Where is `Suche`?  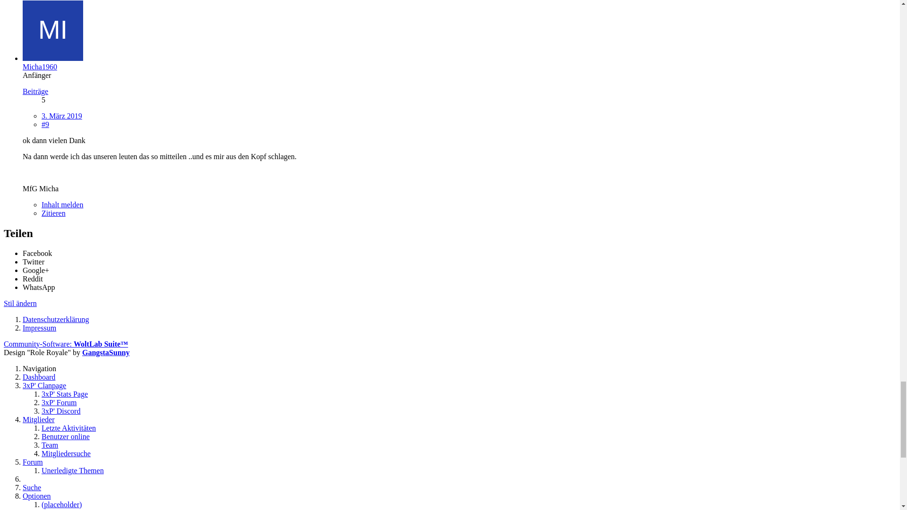 Suche is located at coordinates (32, 138).